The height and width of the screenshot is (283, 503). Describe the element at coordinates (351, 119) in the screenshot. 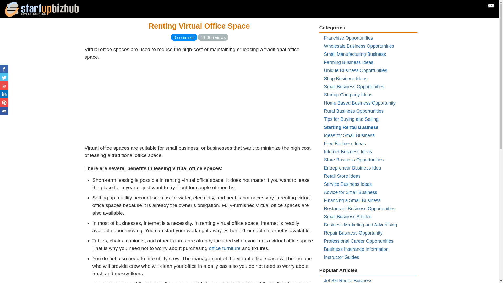

I see `Tips for Buying and Selling` at that location.